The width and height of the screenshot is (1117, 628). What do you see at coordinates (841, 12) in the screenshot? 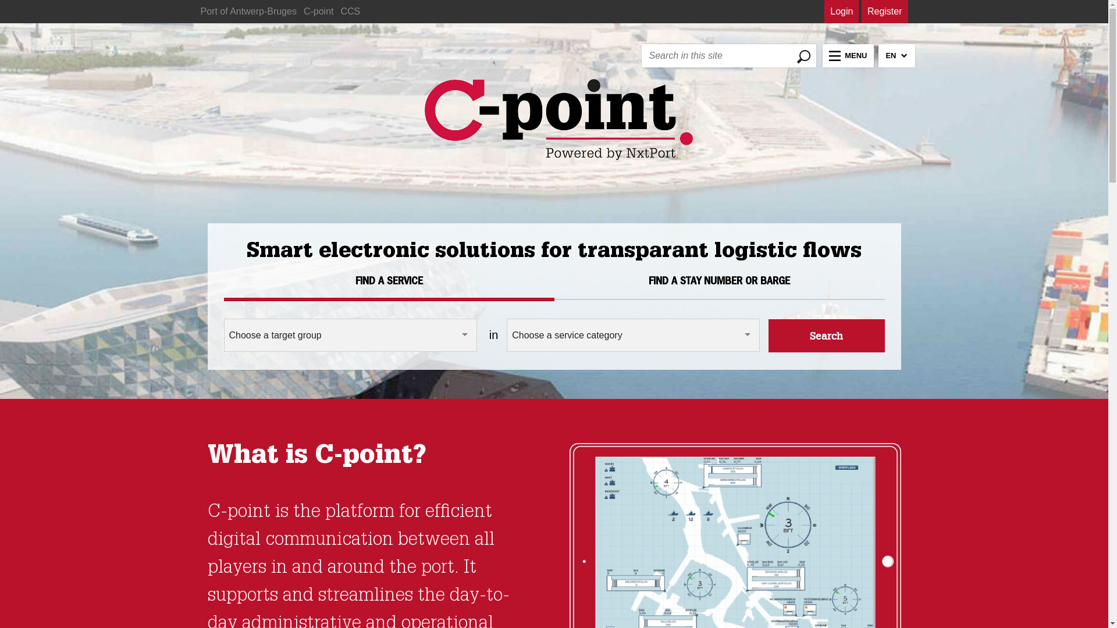
I see `Login` at bounding box center [841, 12].